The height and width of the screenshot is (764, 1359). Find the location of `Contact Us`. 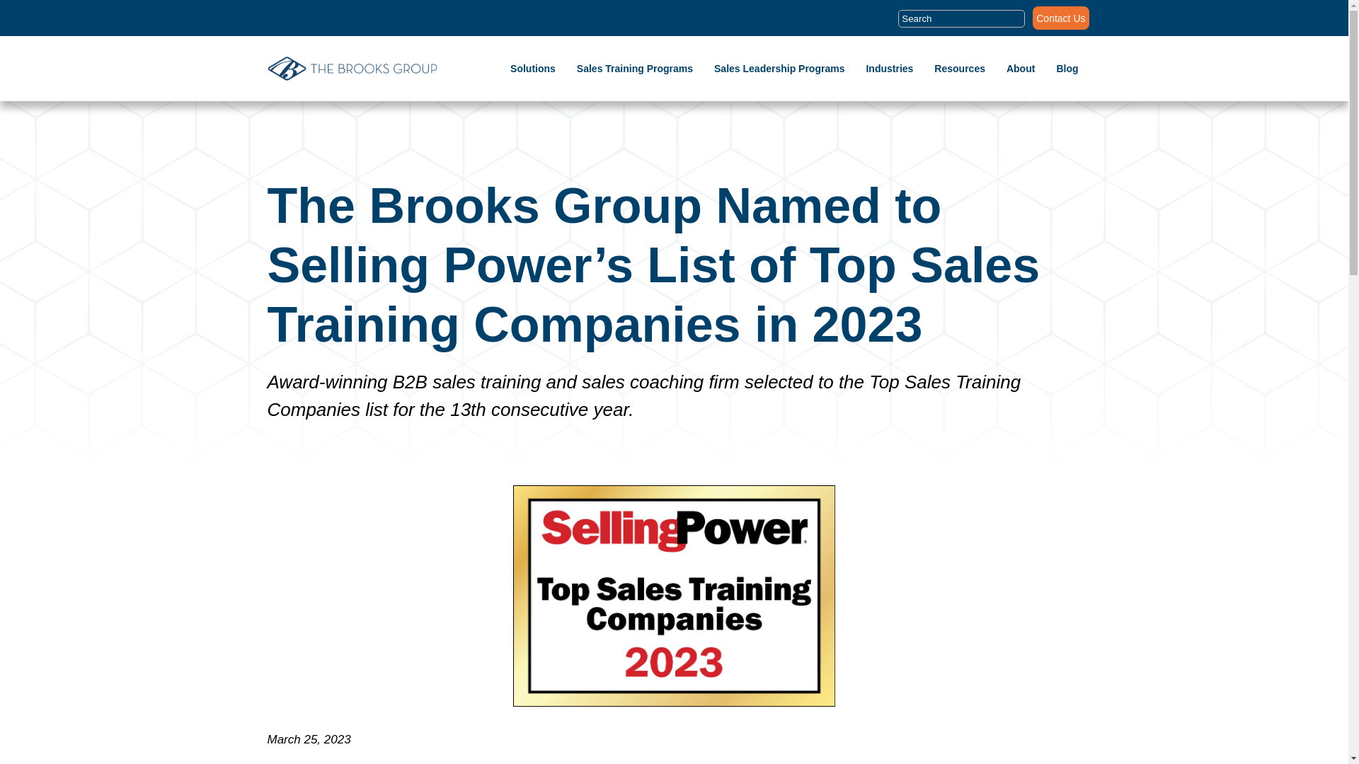

Contact Us is located at coordinates (1060, 21).